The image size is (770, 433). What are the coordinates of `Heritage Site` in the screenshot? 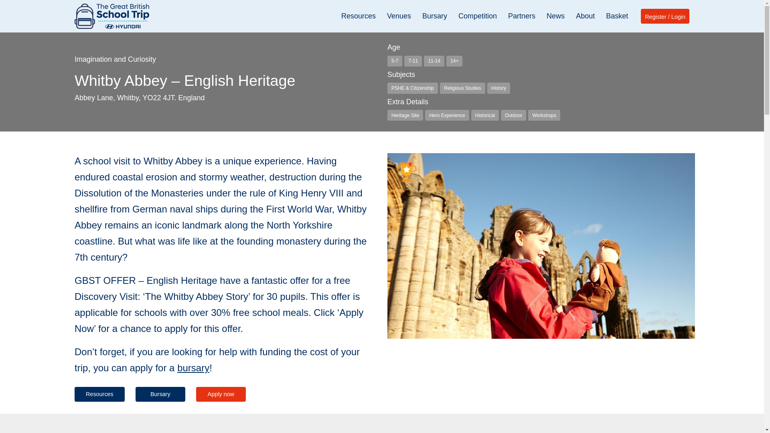 It's located at (405, 115).